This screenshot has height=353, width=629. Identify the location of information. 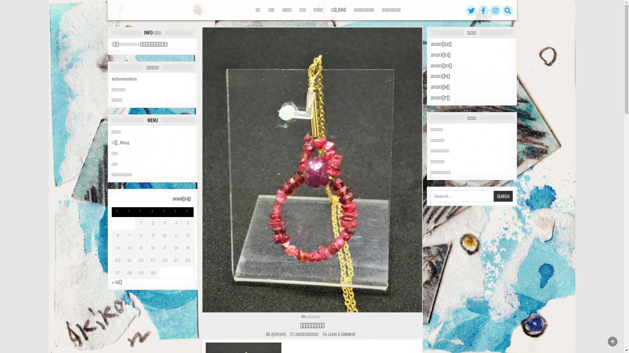
(124, 79).